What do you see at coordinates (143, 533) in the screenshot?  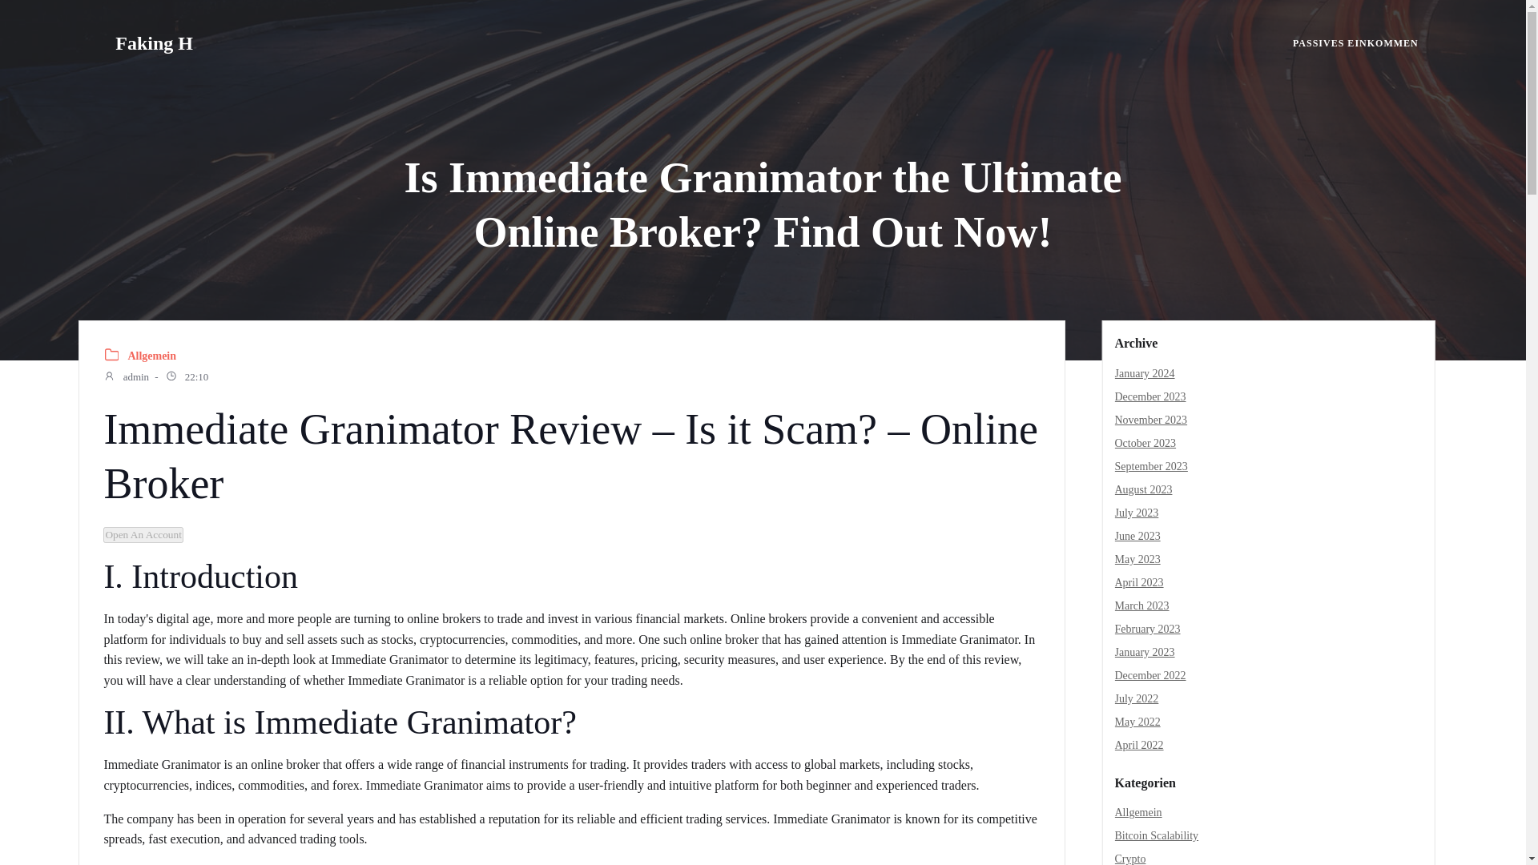 I see `Open An Account` at bounding box center [143, 533].